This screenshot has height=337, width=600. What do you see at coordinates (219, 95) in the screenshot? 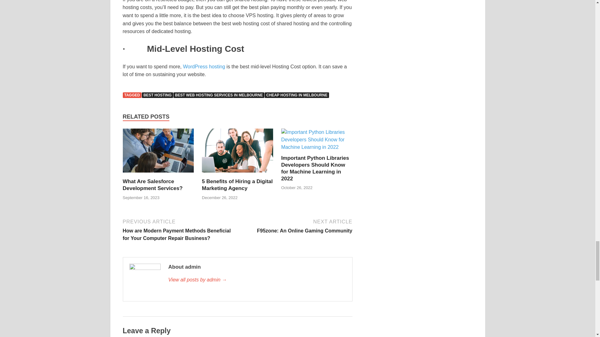
I see `BEST WEB HOSTING SERVICES IN MELBOURNE` at bounding box center [219, 95].